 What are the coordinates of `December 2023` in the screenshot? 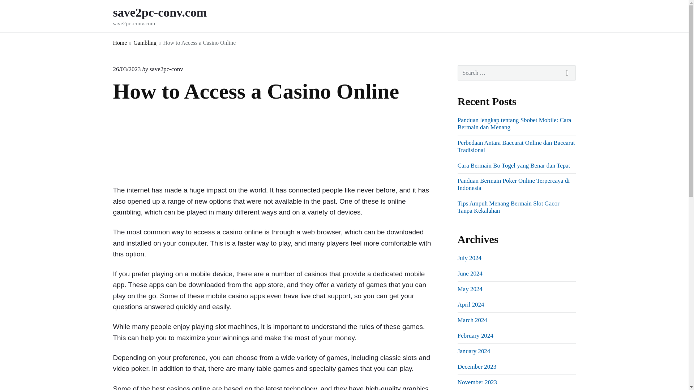 It's located at (470, 289).